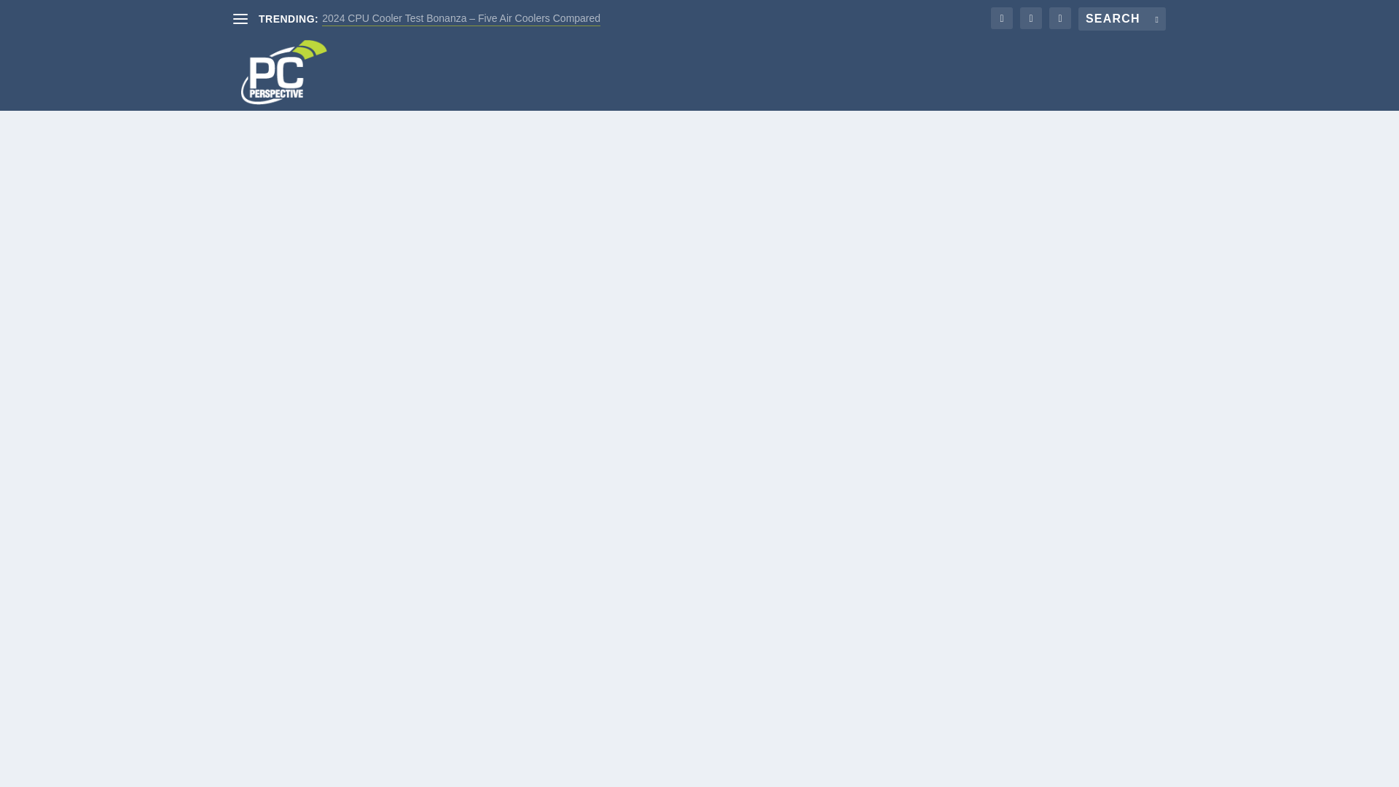  I want to click on Search for:, so click(1122, 19).